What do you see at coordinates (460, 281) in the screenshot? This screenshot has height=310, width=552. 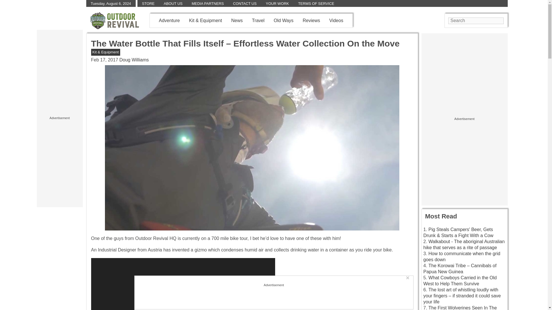 I see `What Cowboys Carried in the Old West to Help Them Survive` at bounding box center [460, 281].